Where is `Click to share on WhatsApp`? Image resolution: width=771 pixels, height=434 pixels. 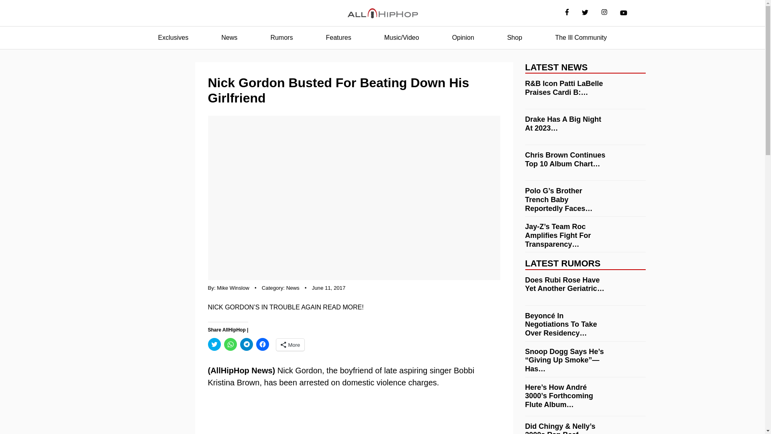 Click to share on WhatsApp is located at coordinates (230, 344).